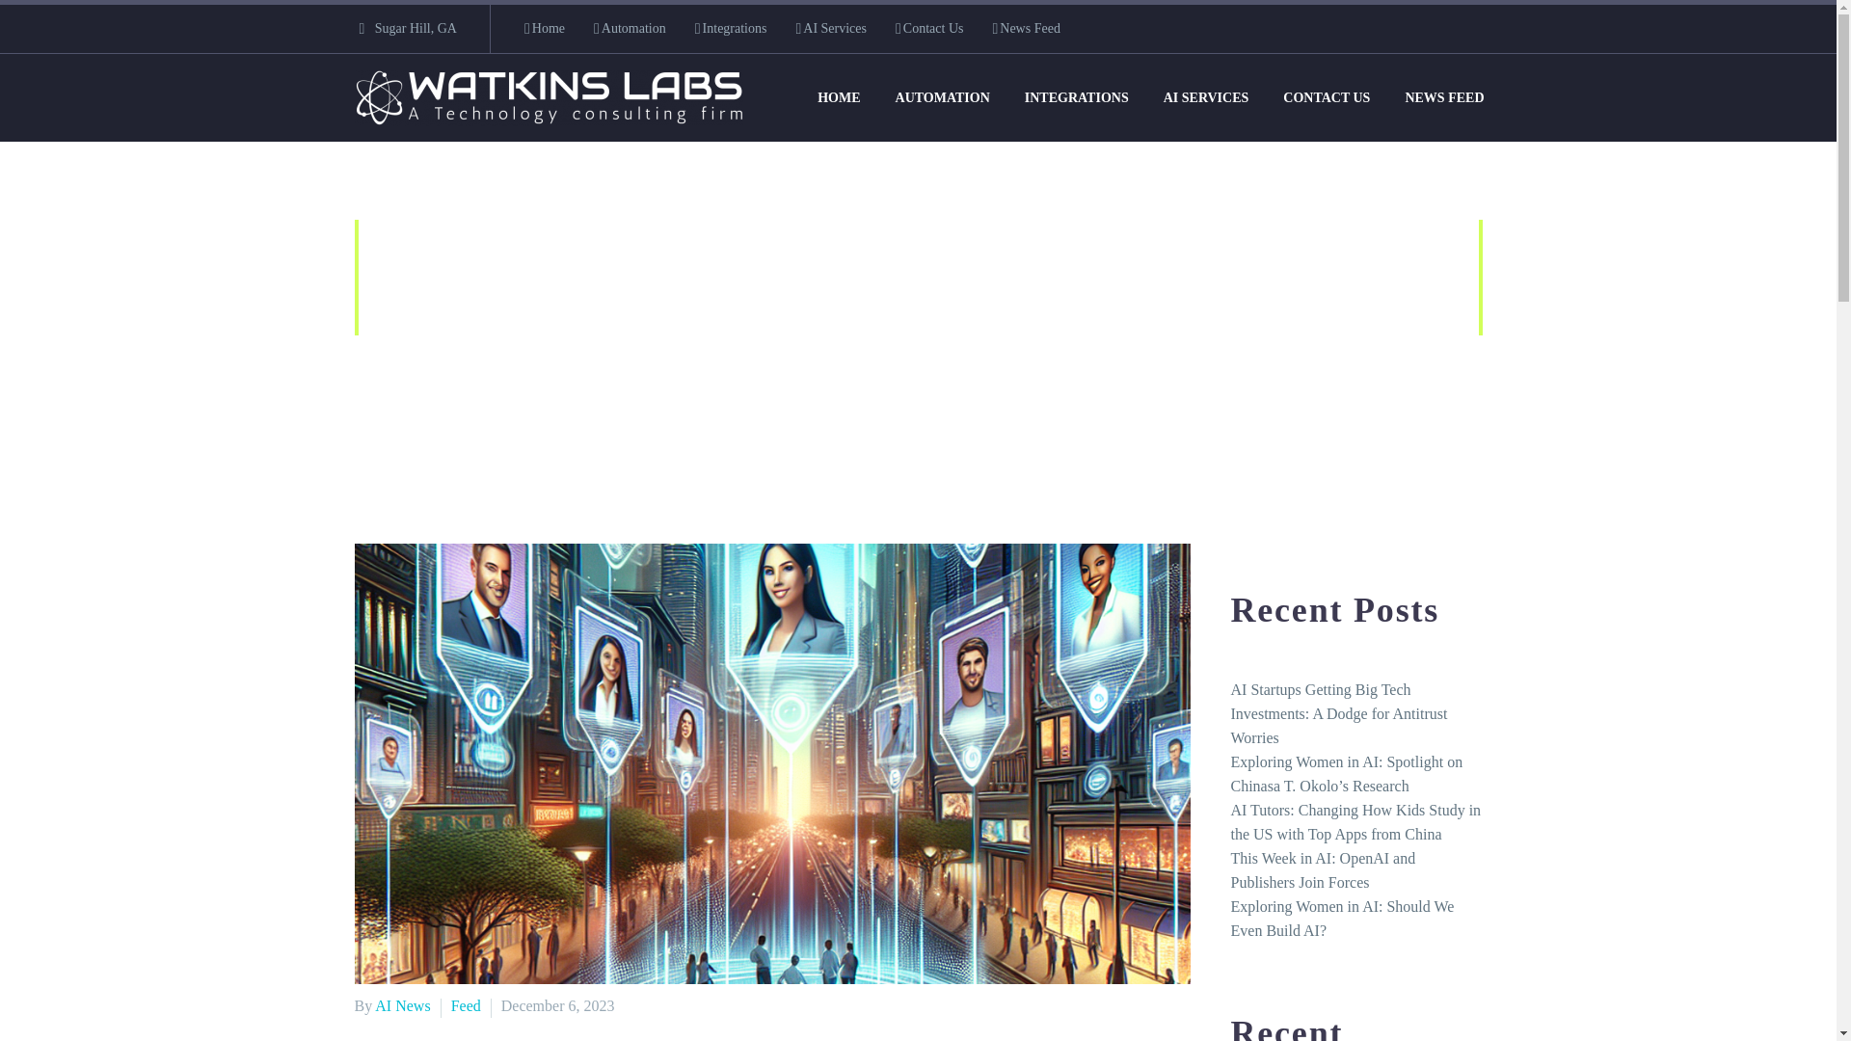  What do you see at coordinates (929, 29) in the screenshot?
I see `Contact Us` at bounding box center [929, 29].